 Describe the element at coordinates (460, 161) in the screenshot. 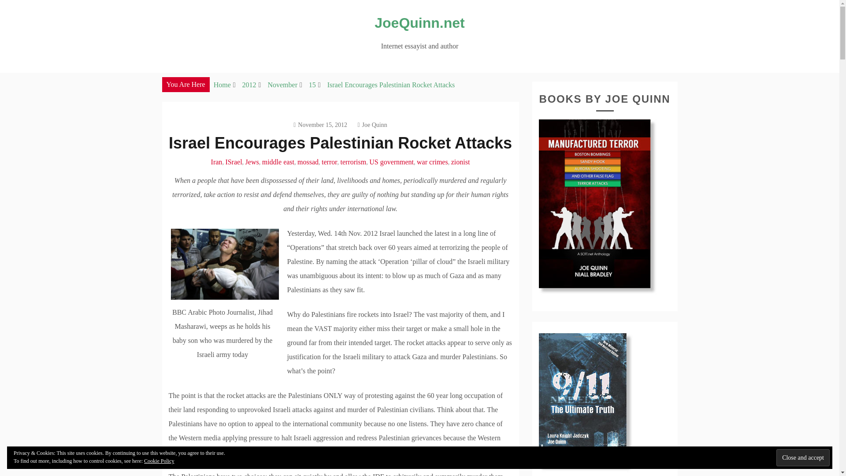

I see `zionist` at that location.